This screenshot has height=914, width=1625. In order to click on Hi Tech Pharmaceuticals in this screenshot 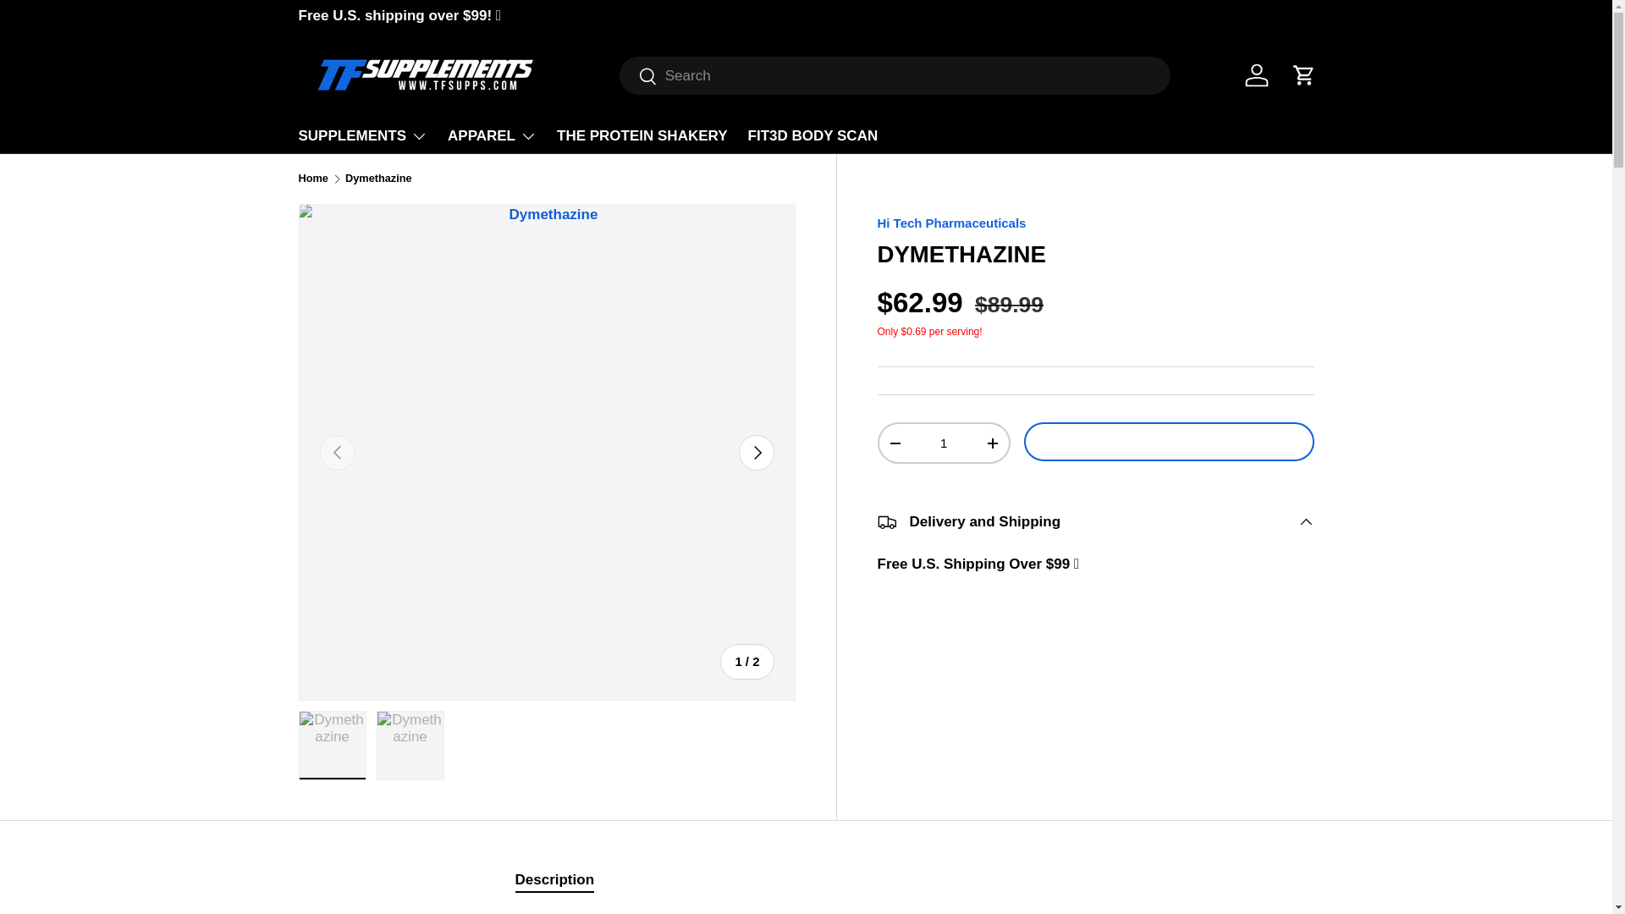, I will do `click(951, 223)`.